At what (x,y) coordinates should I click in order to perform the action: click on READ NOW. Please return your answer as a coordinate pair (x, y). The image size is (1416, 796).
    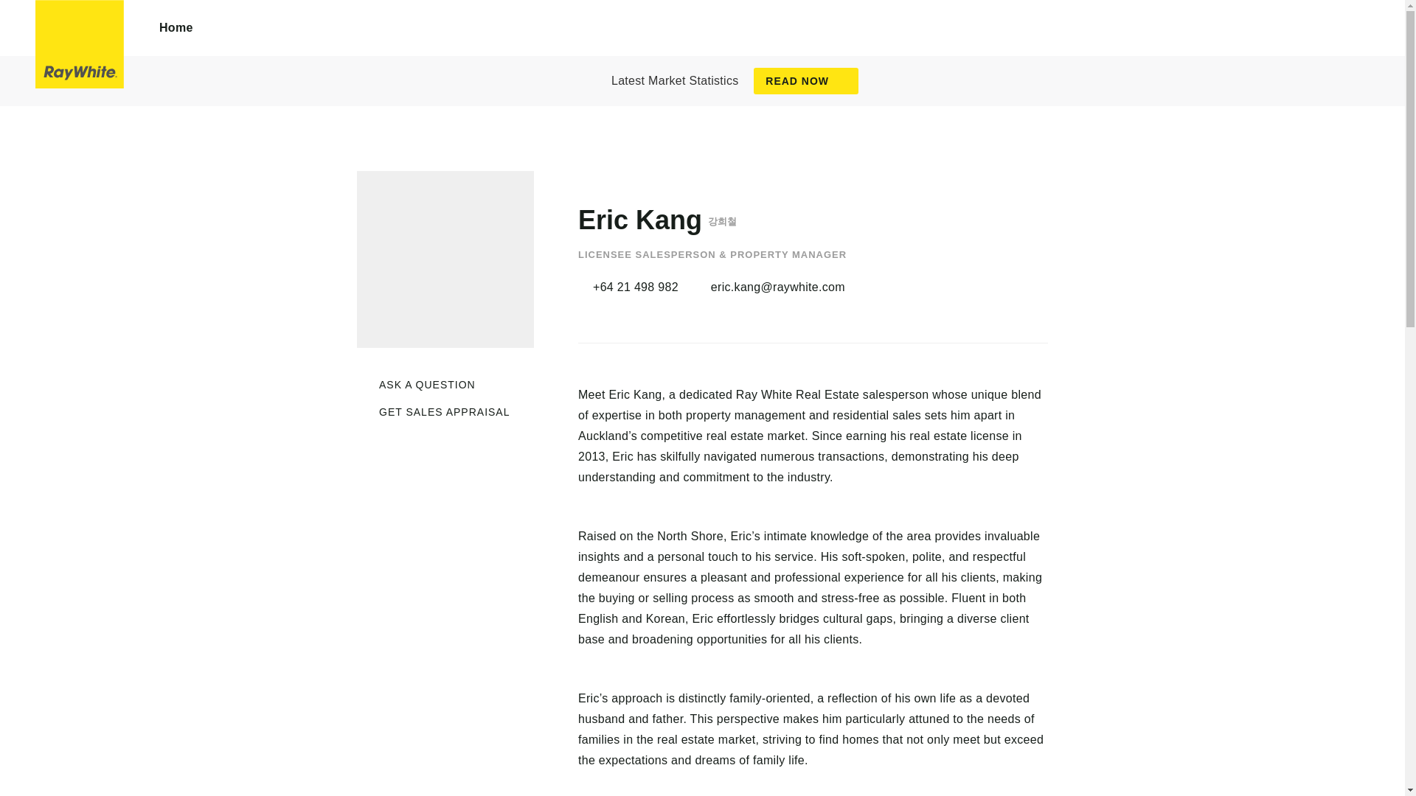
    Looking at the image, I should click on (805, 81).